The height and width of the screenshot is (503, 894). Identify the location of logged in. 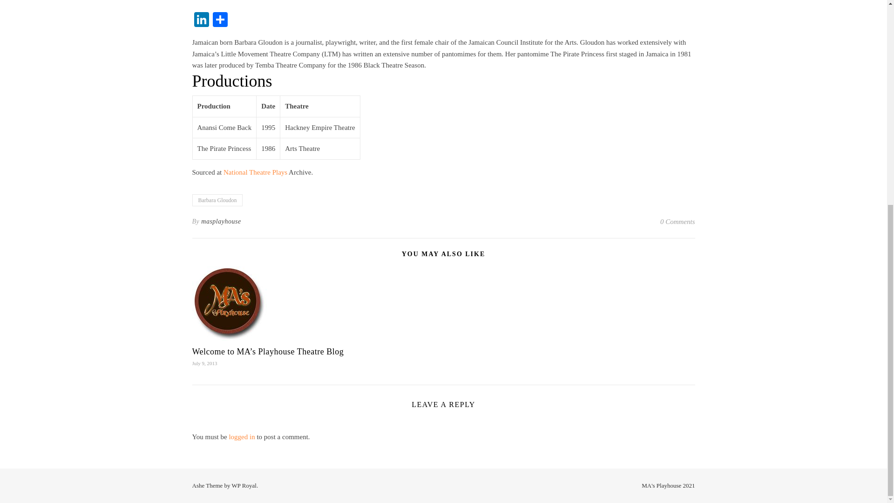
(242, 437).